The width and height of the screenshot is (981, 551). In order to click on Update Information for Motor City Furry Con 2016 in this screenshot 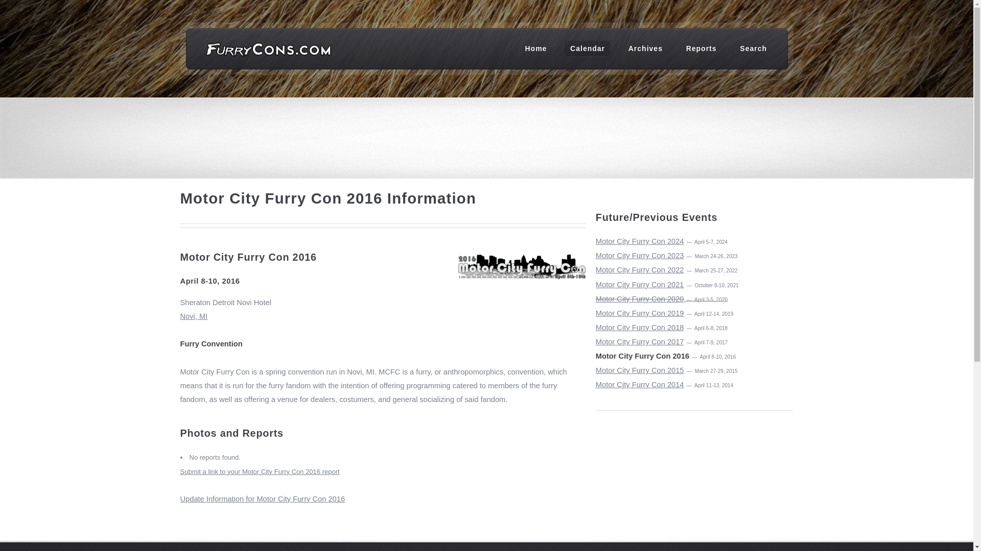, I will do `click(262, 499)`.